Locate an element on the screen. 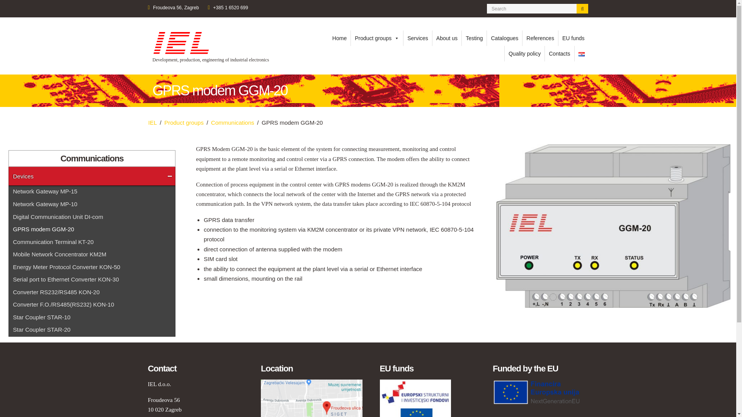 The width and height of the screenshot is (742, 417). Network Gateway MP-10 is located at coordinates (88, 204).